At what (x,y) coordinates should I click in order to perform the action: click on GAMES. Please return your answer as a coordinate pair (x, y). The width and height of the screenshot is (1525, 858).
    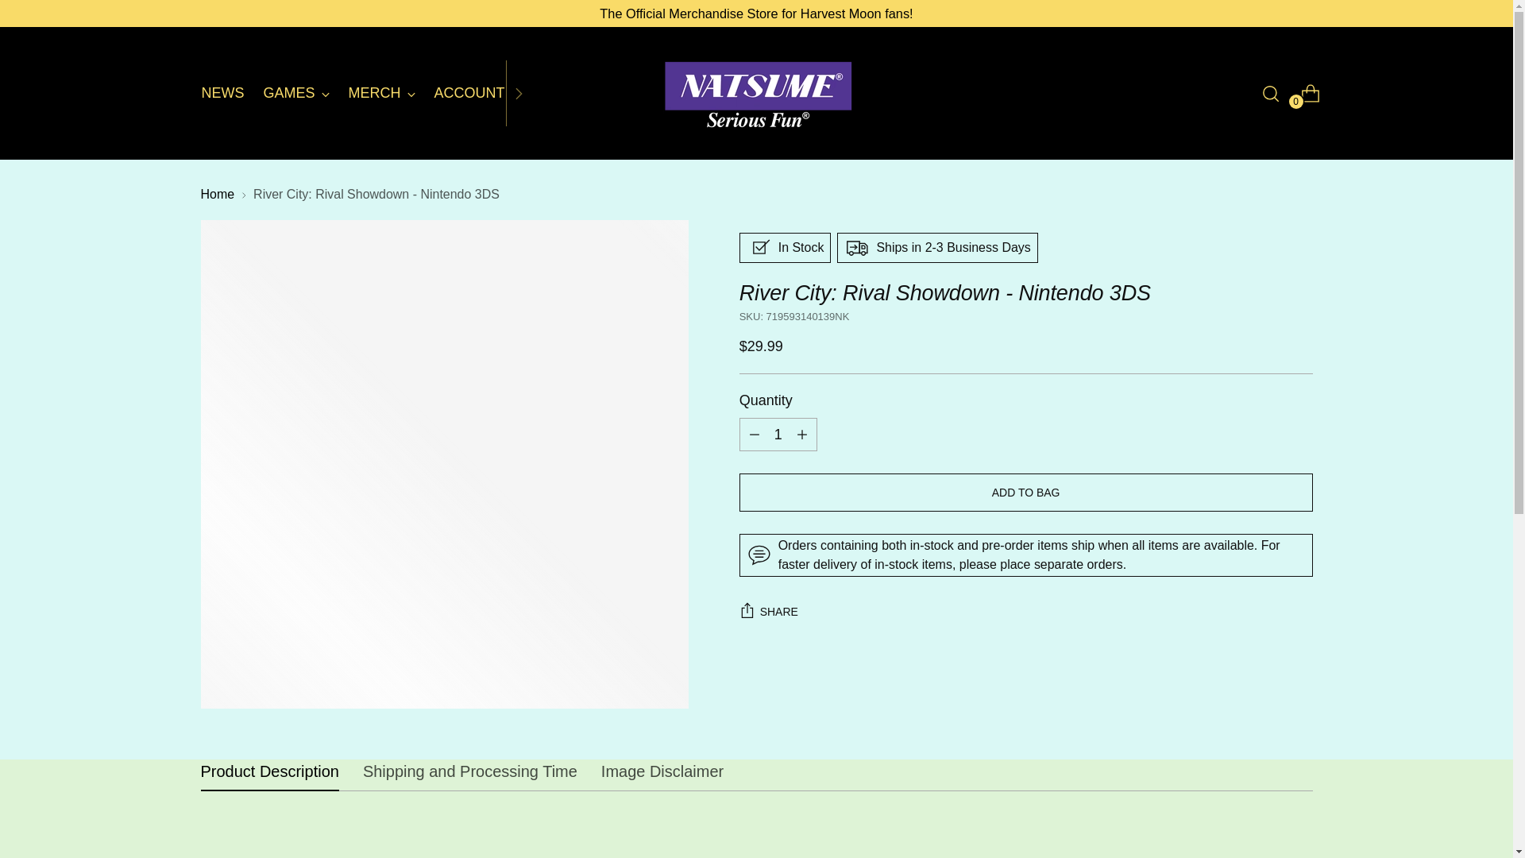
    Looking at the image, I should click on (296, 94).